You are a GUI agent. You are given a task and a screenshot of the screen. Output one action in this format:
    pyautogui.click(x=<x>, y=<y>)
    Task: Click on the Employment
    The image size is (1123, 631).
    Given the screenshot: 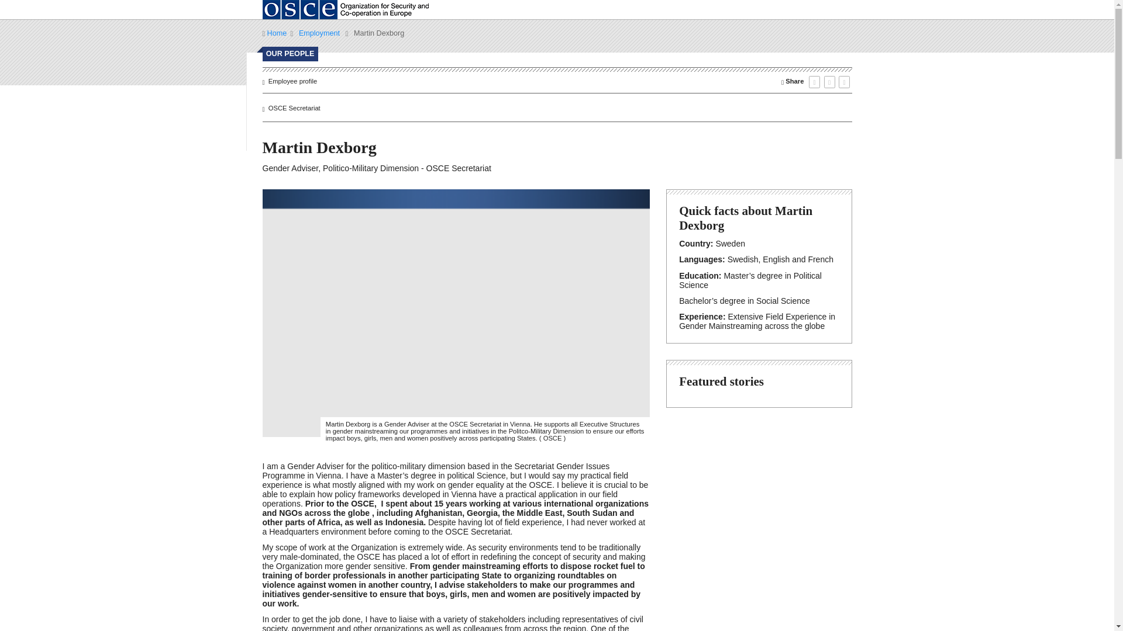 What is the action you would take?
    pyautogui.click(x=319, y=33)
    